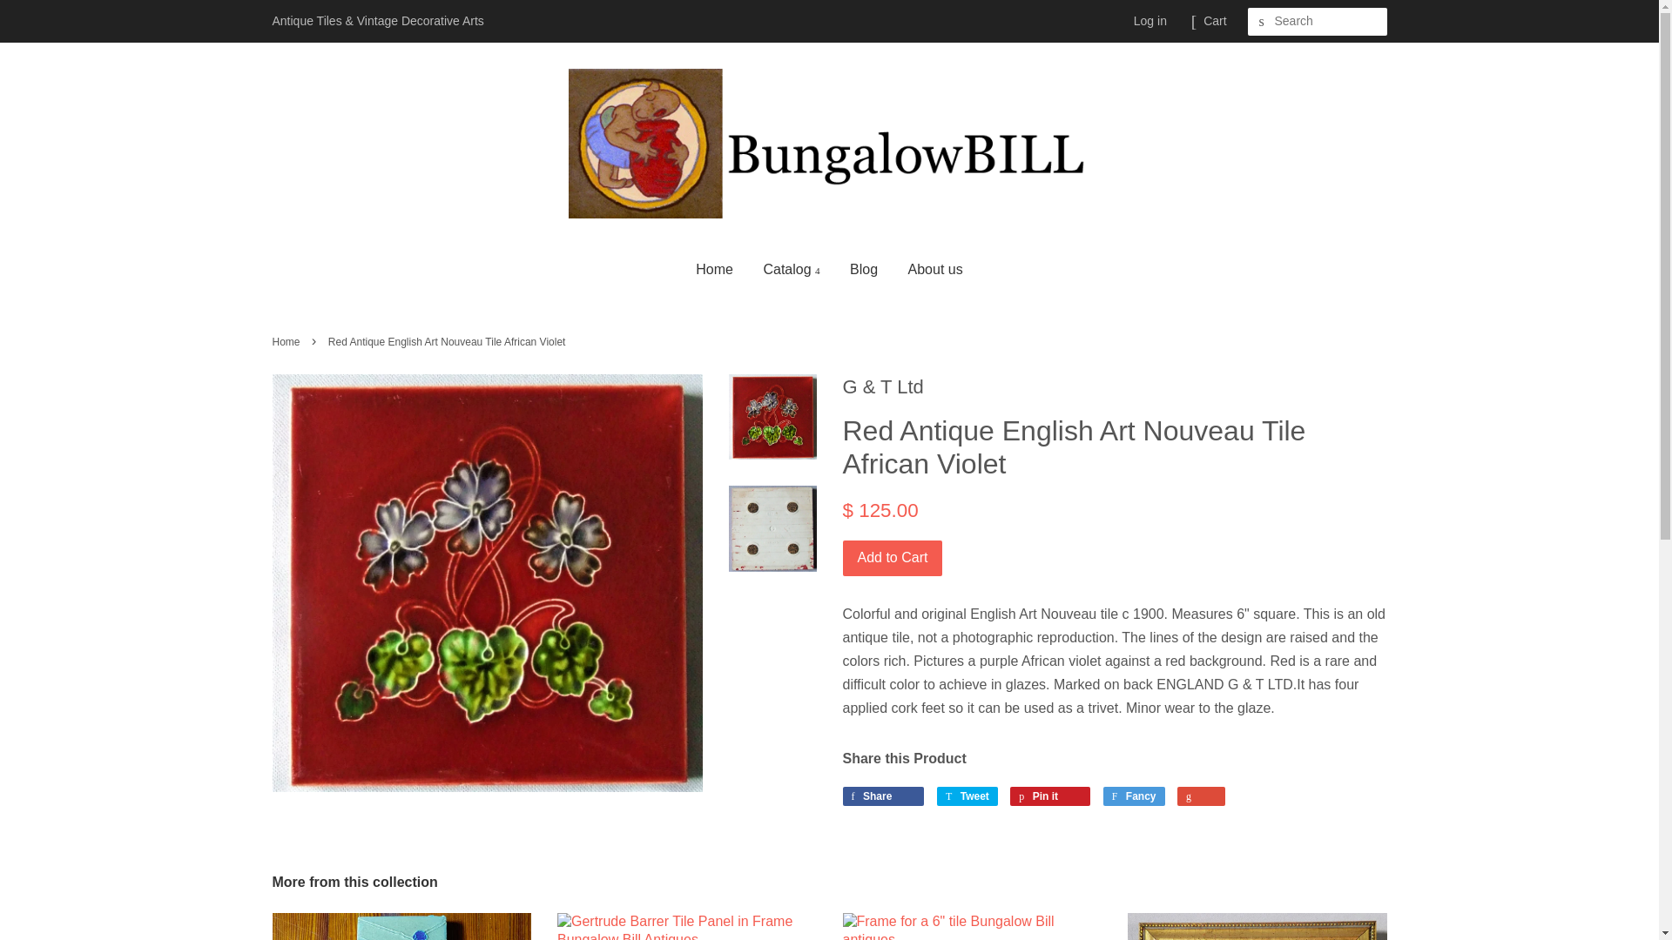 The width and height of the screenshot is (1672, 940). Describe the element at coordinates (1214, 21) in the screenshot. I see `Cart` at that location.